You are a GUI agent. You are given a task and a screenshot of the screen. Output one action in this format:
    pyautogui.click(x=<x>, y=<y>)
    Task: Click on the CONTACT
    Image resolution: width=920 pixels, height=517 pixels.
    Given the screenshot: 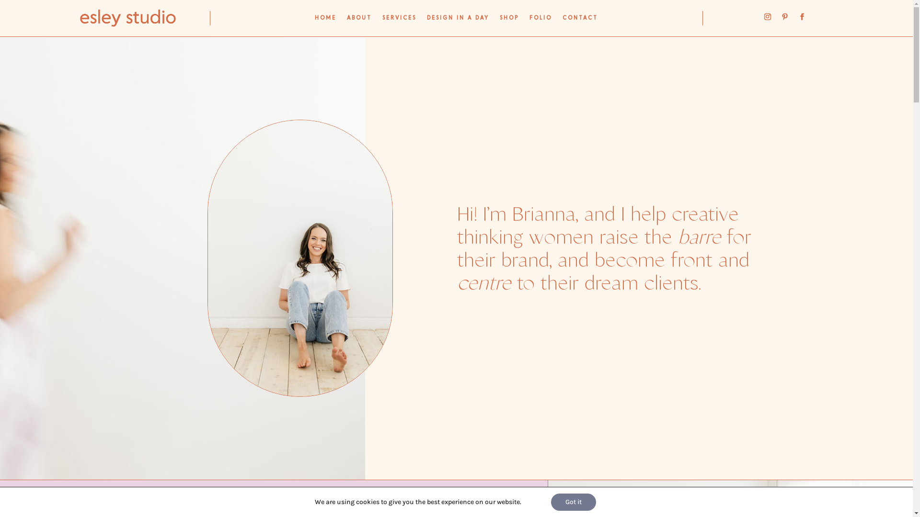 What is the action you would take?
    pyautogui.click(x=580, y=20)
    